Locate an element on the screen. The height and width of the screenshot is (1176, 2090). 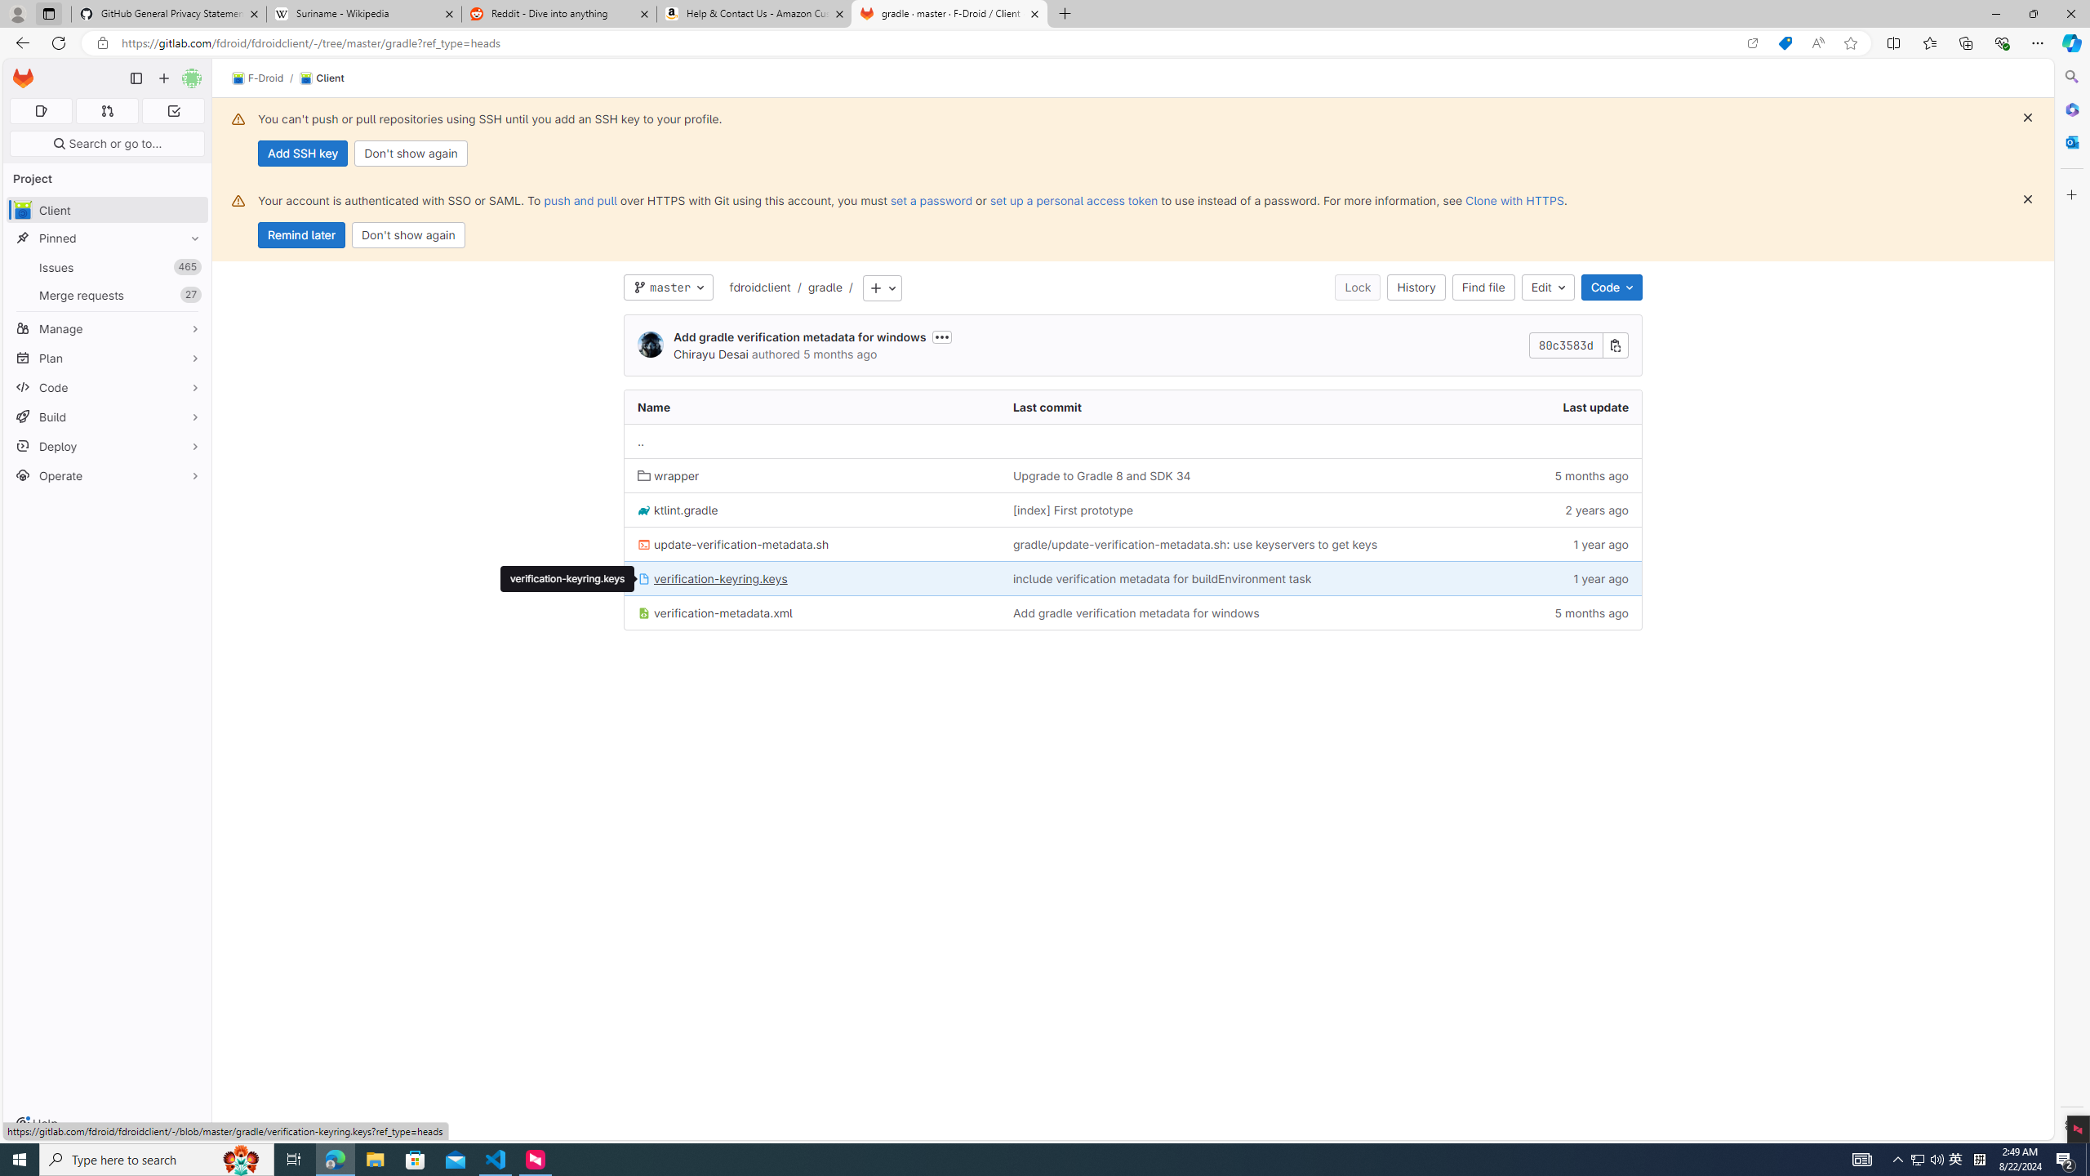
wrapper is located at coordinates (813, 475).